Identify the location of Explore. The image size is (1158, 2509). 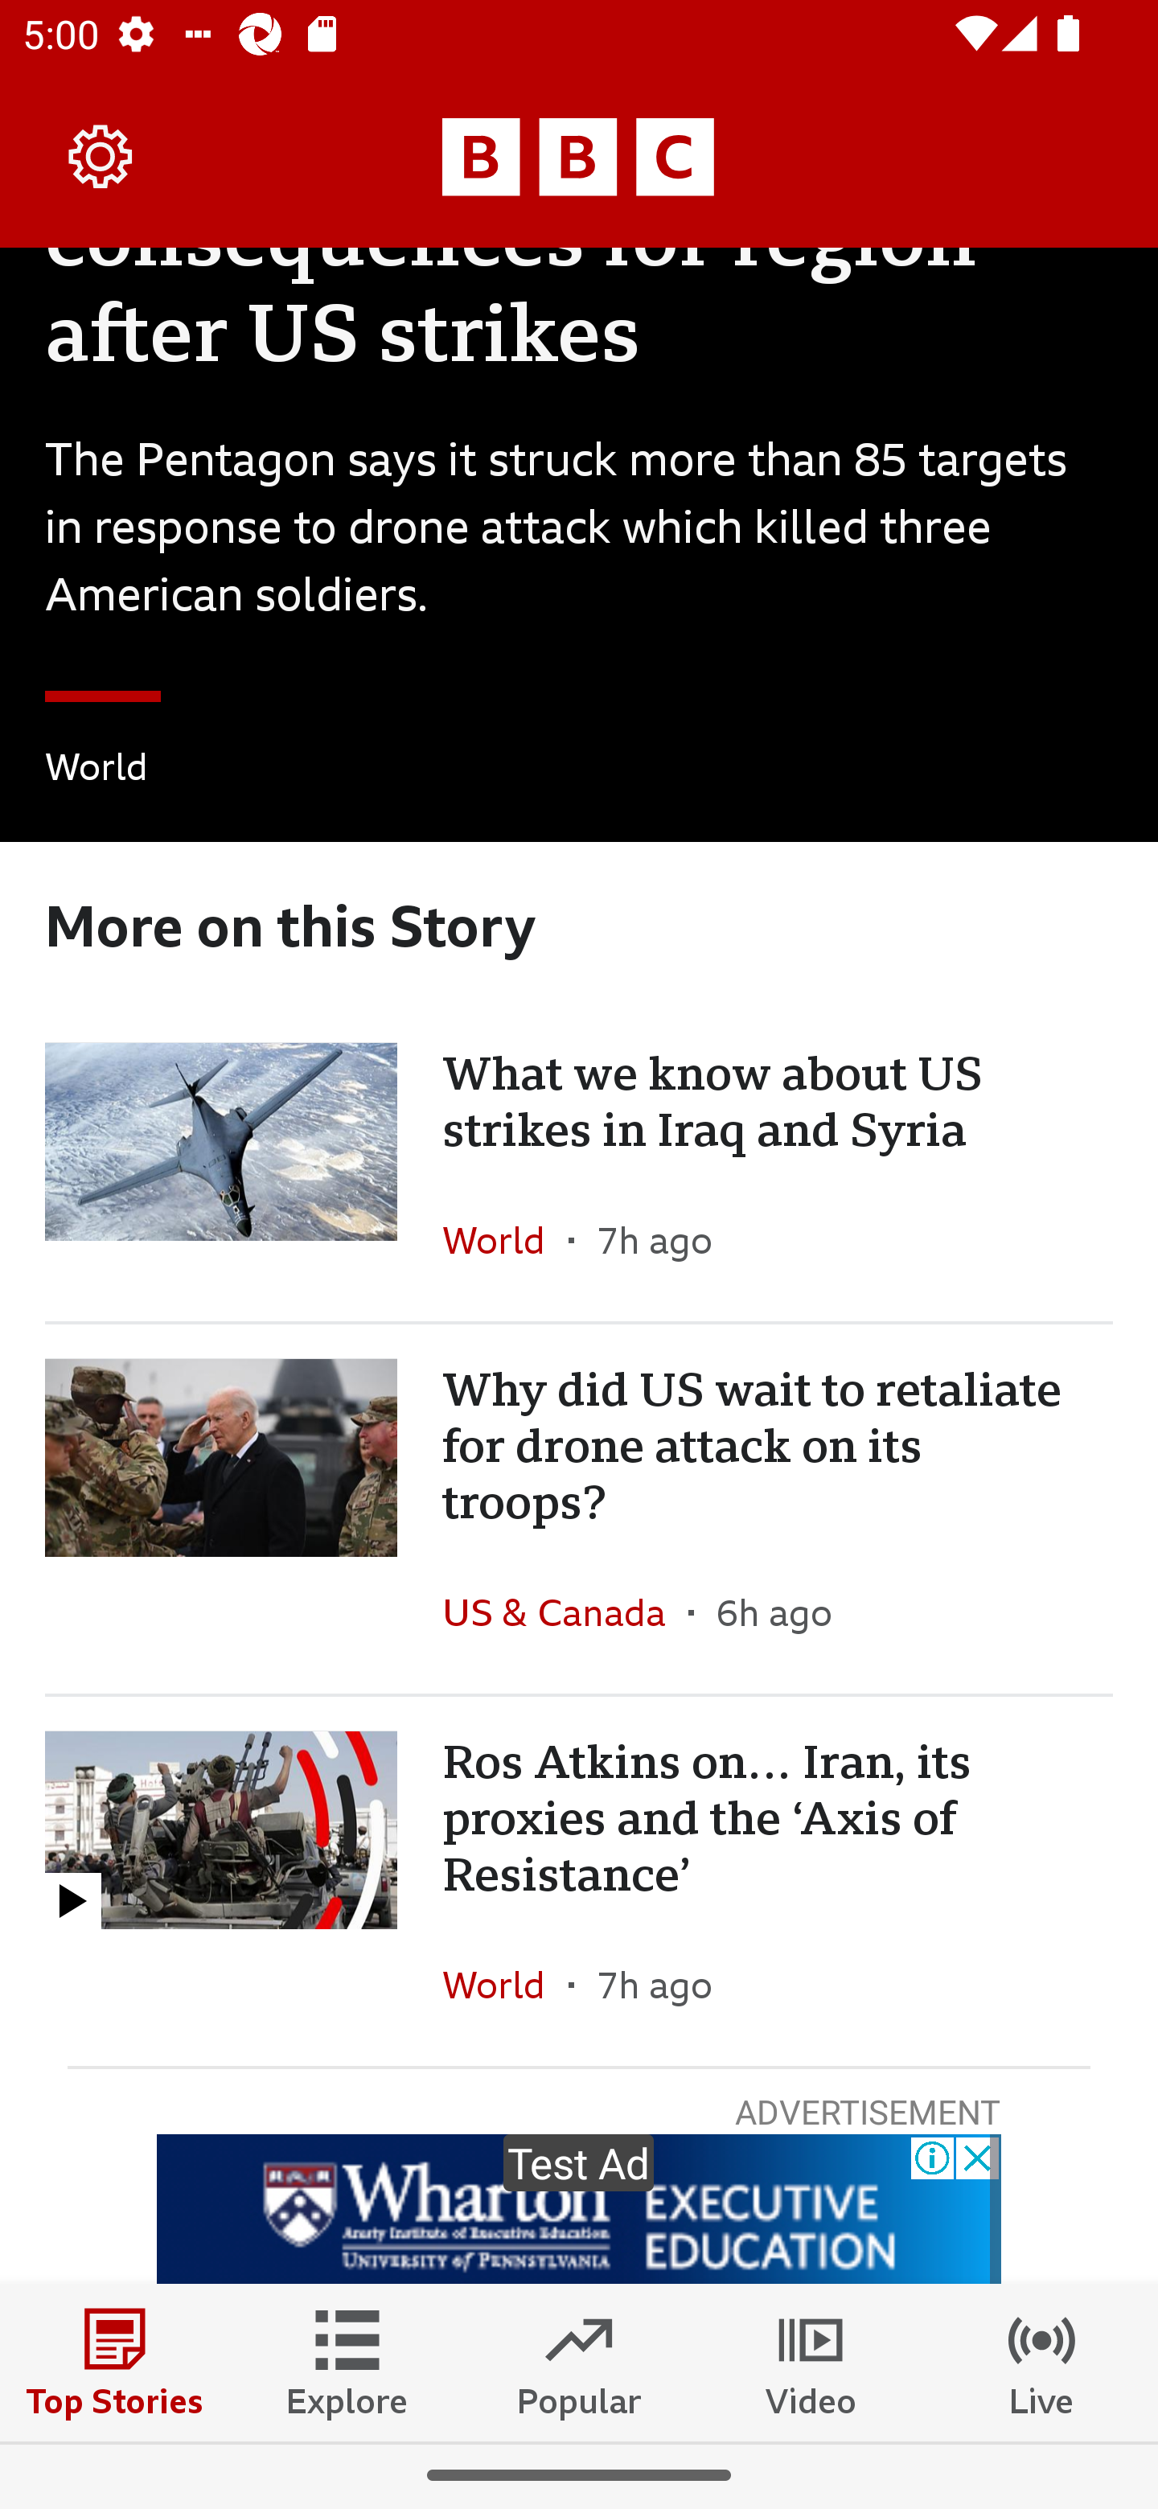
(347, 2362).